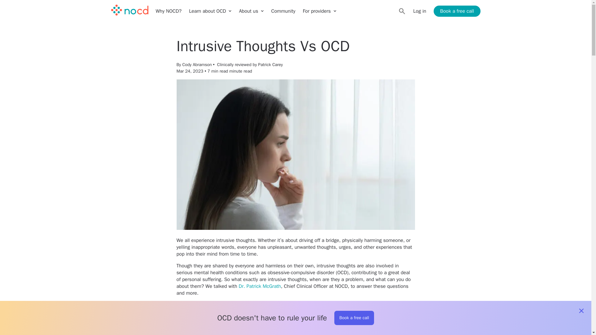 This screenshot has width=596, height=335. I want to click on Dr. Patrick McGrath, so click(260, 286).